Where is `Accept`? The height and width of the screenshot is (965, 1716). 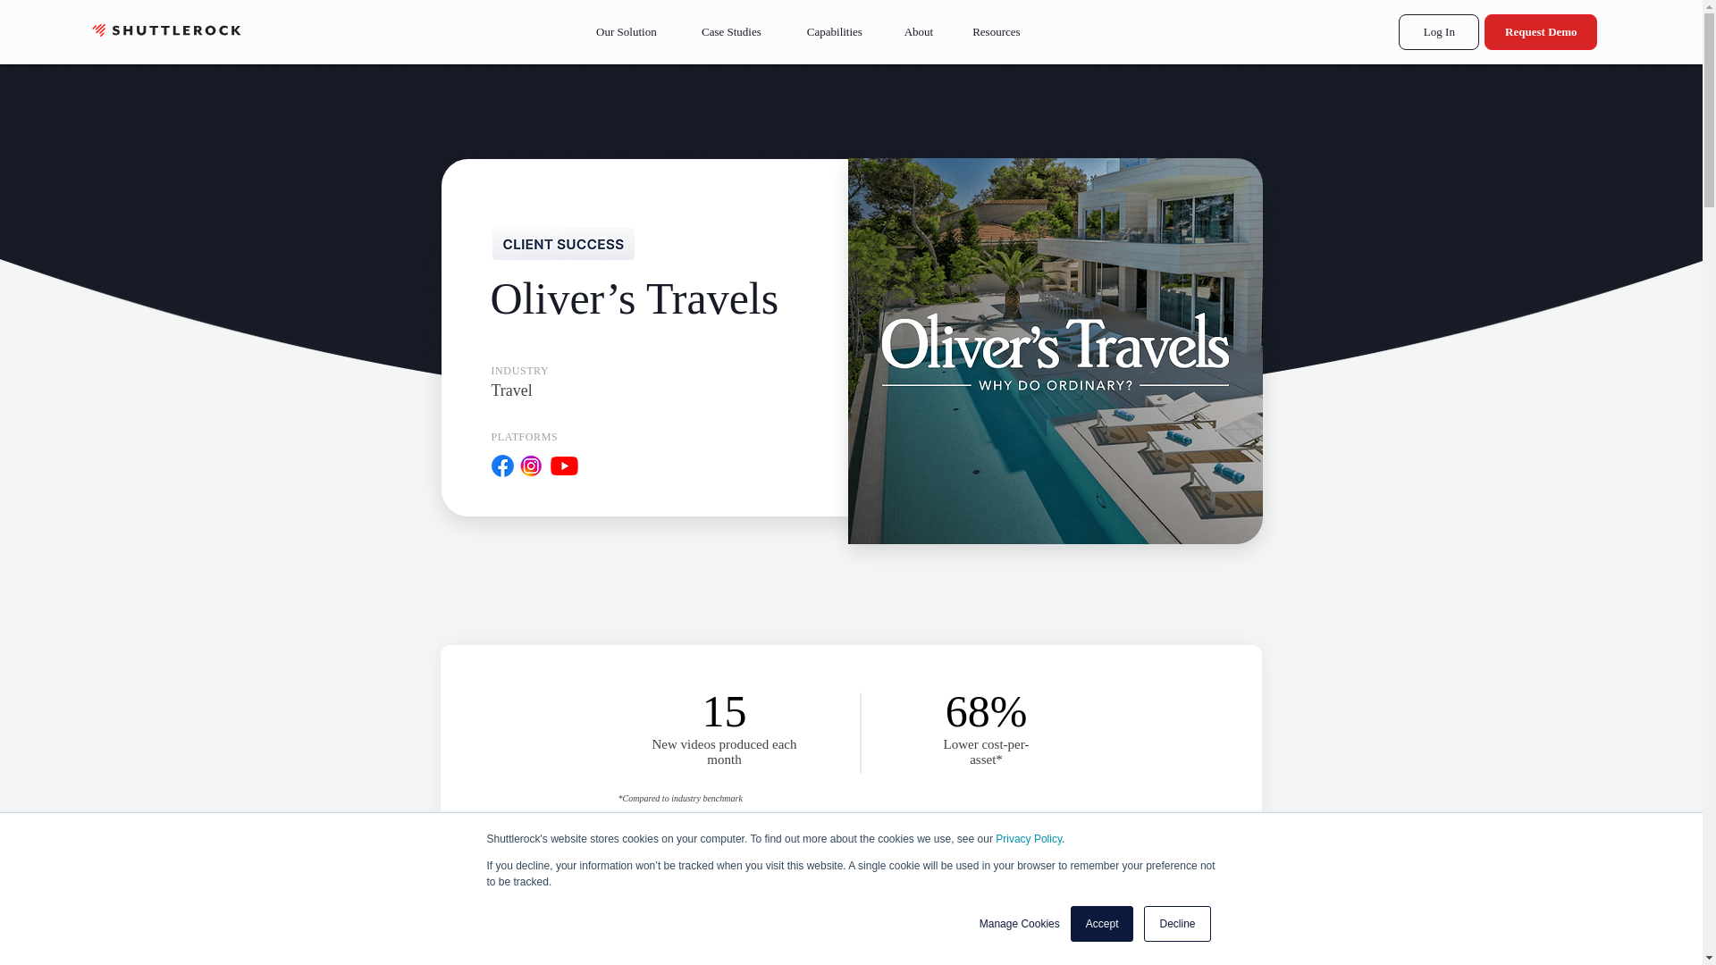
Accept is located at coordinates (1103, 924).